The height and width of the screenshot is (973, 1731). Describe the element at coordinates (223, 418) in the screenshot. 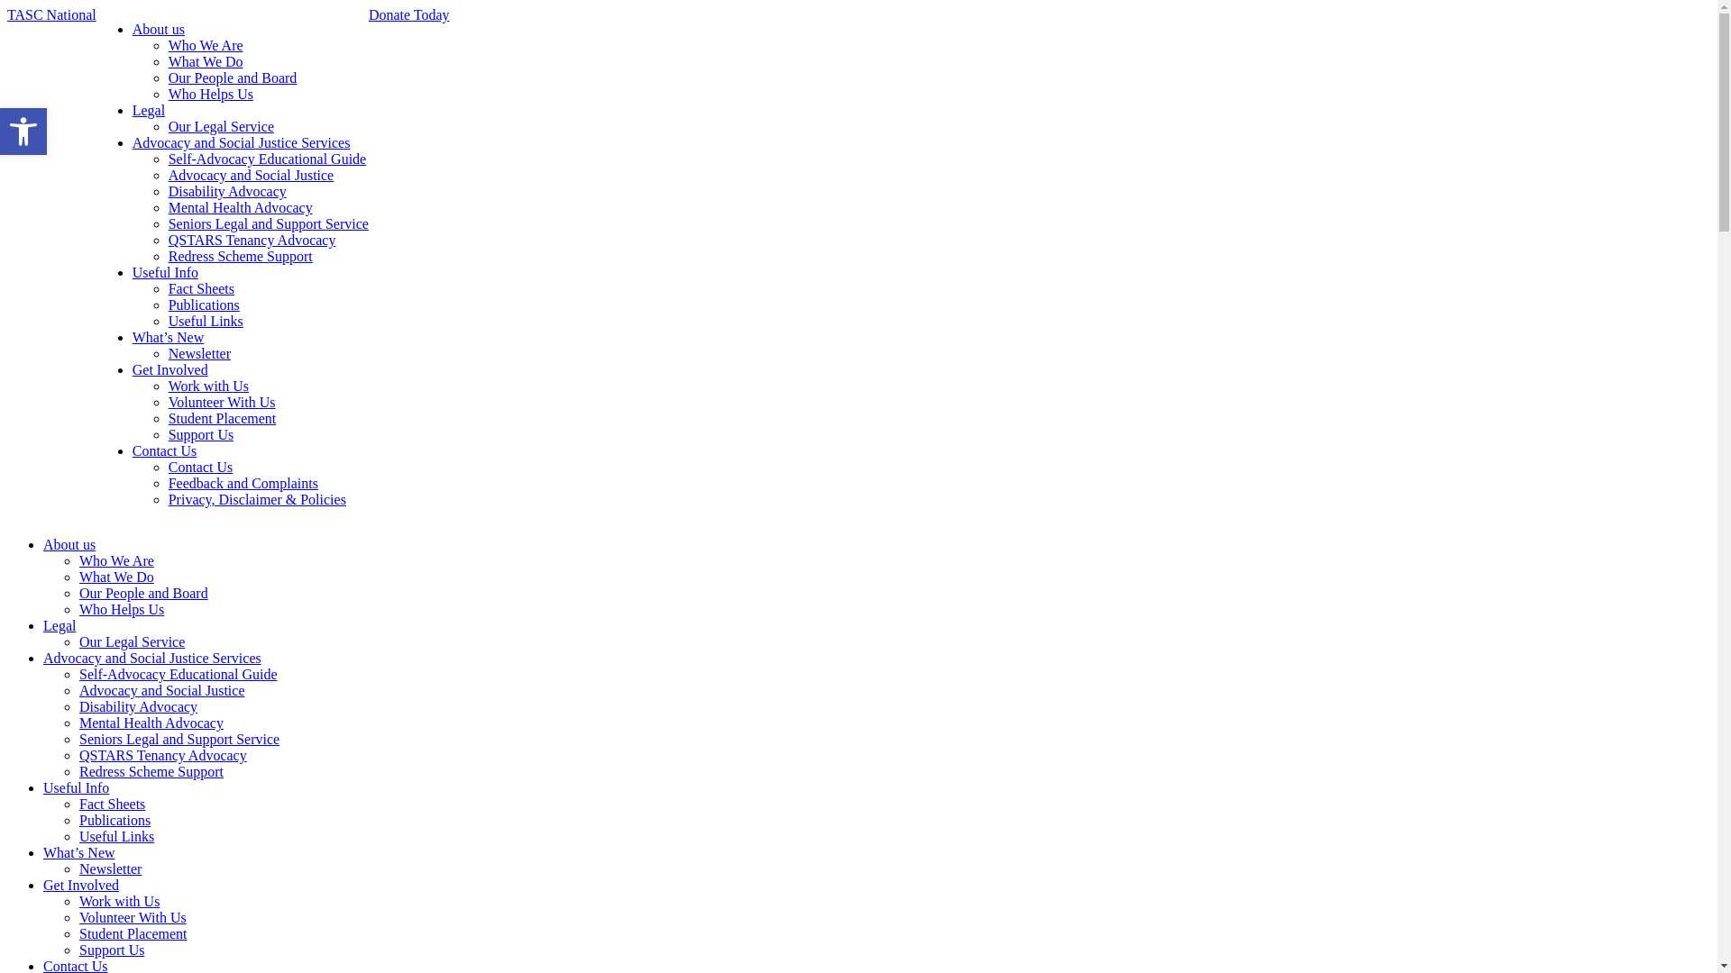

I see `Student Placement` at that location.